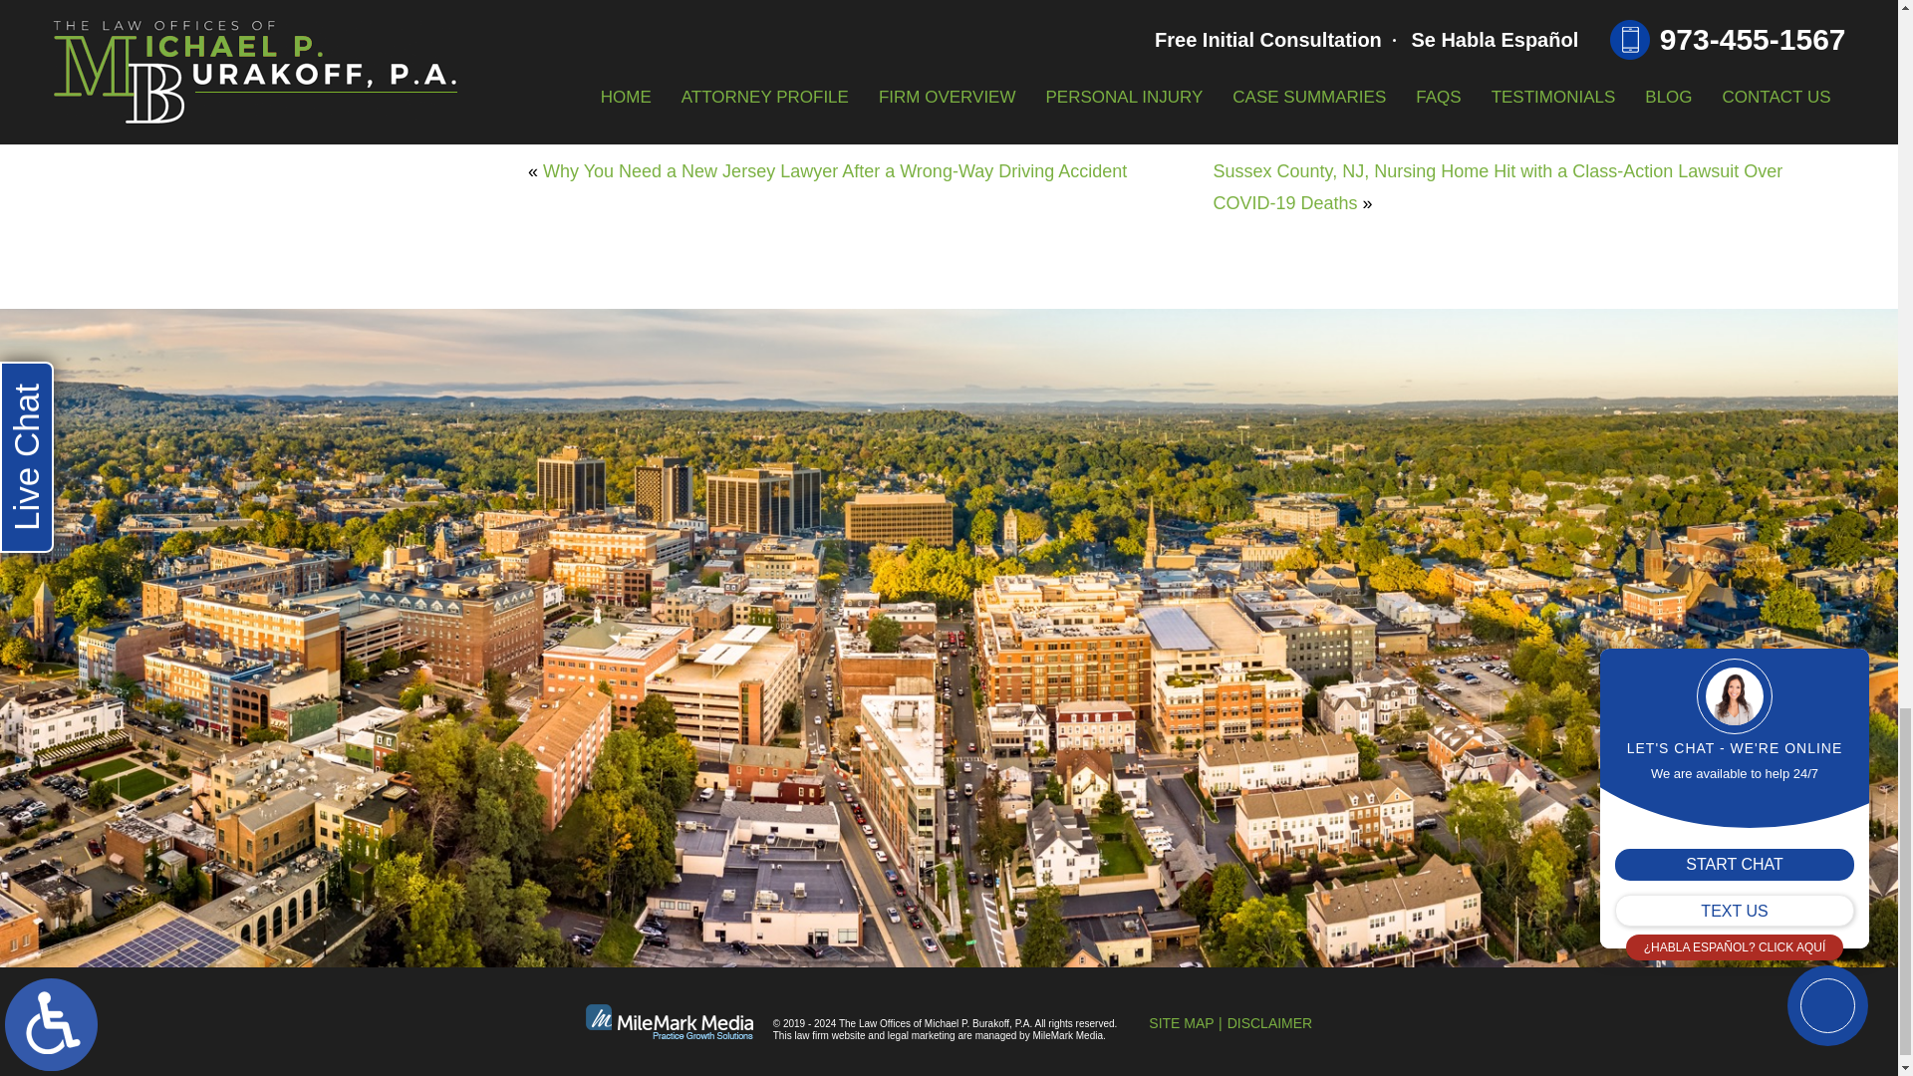 Image resolution: width=1913 pixels, height=1076 pixels. What do you see at coordinates (559, 88) in the screenshot?
I see `Facebook` at bounding box center [559, 88].